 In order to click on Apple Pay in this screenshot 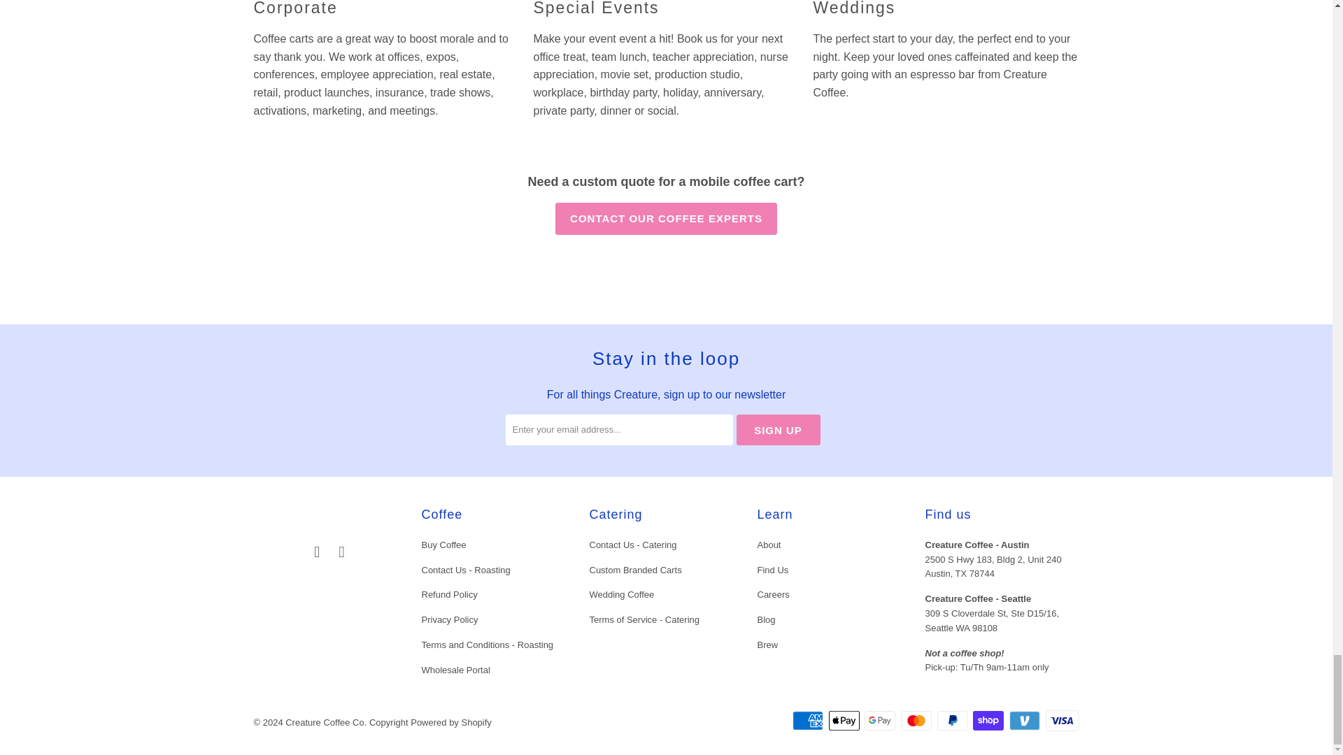, I will do `click(845, 721)`.